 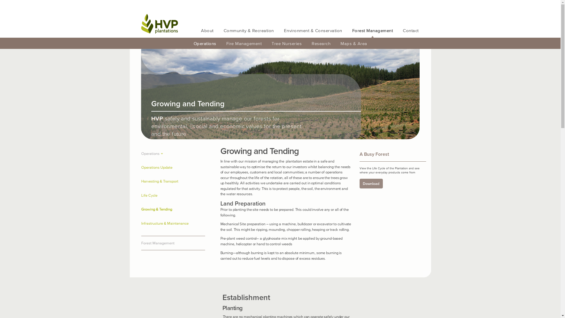 What do you see at coordinates (411, 31) in the screenshot?
I see `Contact` at bounding box center [411, 31].